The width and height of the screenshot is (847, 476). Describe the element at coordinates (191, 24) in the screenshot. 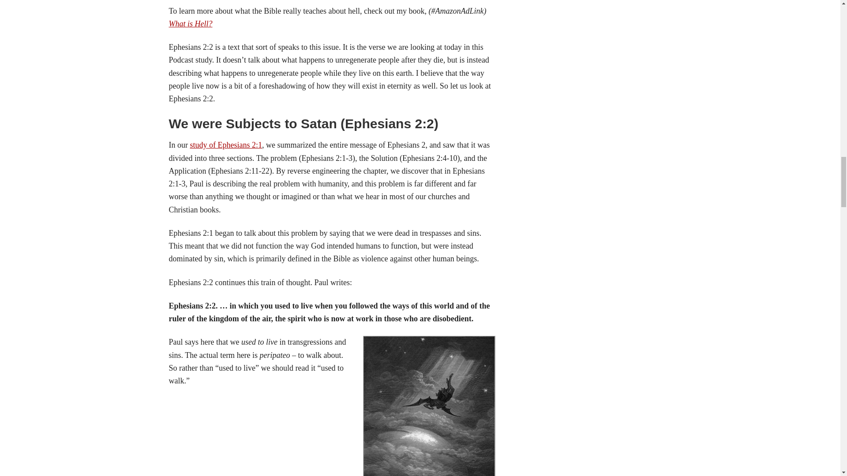

I see `What is Hell?` at that location.